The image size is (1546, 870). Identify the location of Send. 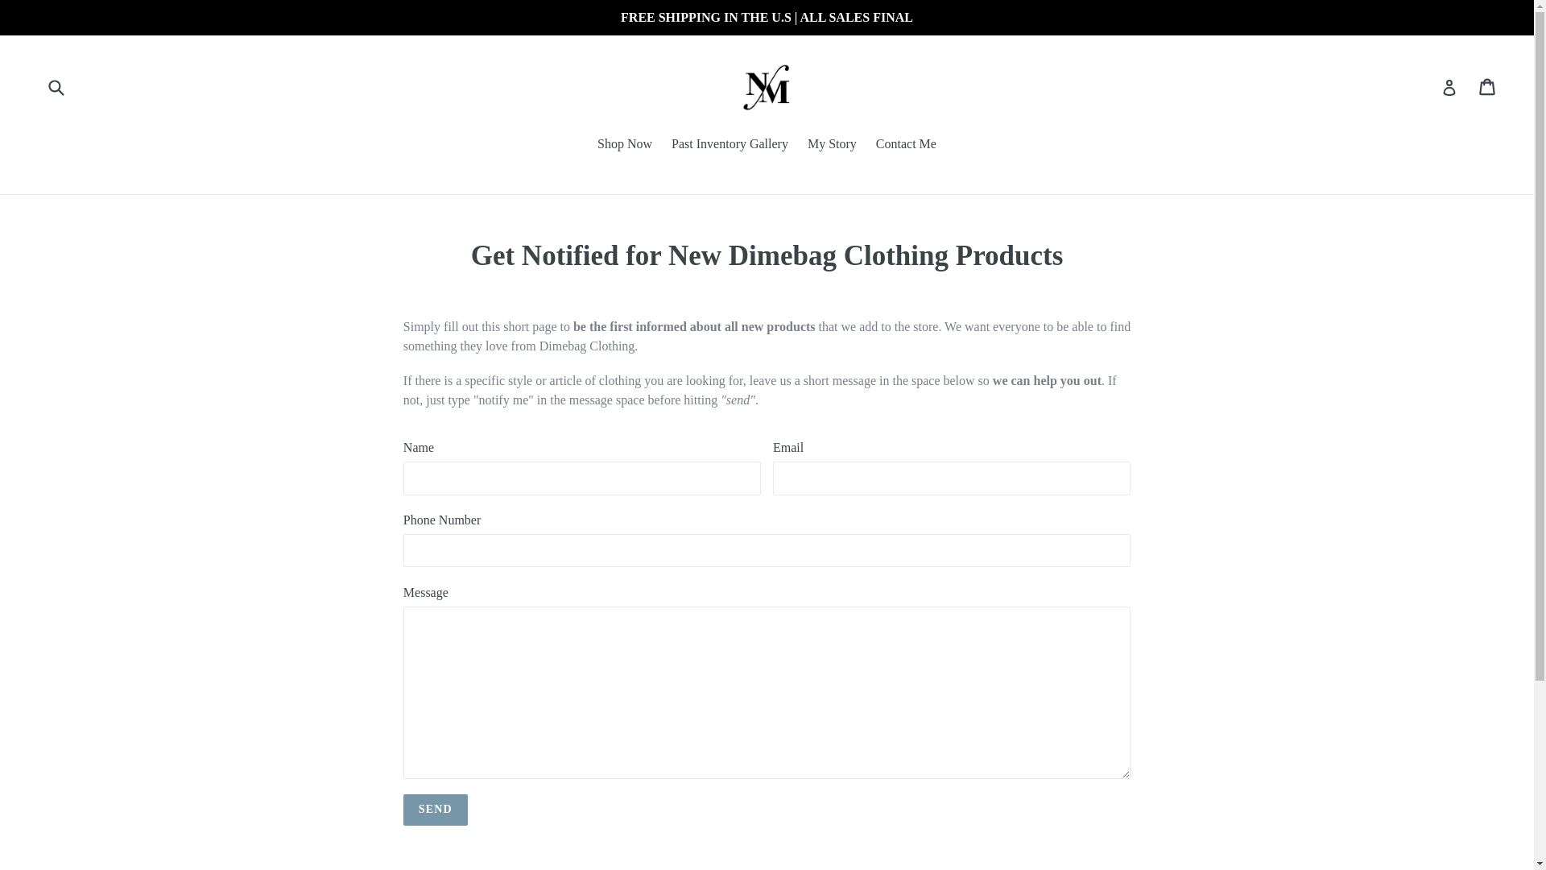
(436, 810).